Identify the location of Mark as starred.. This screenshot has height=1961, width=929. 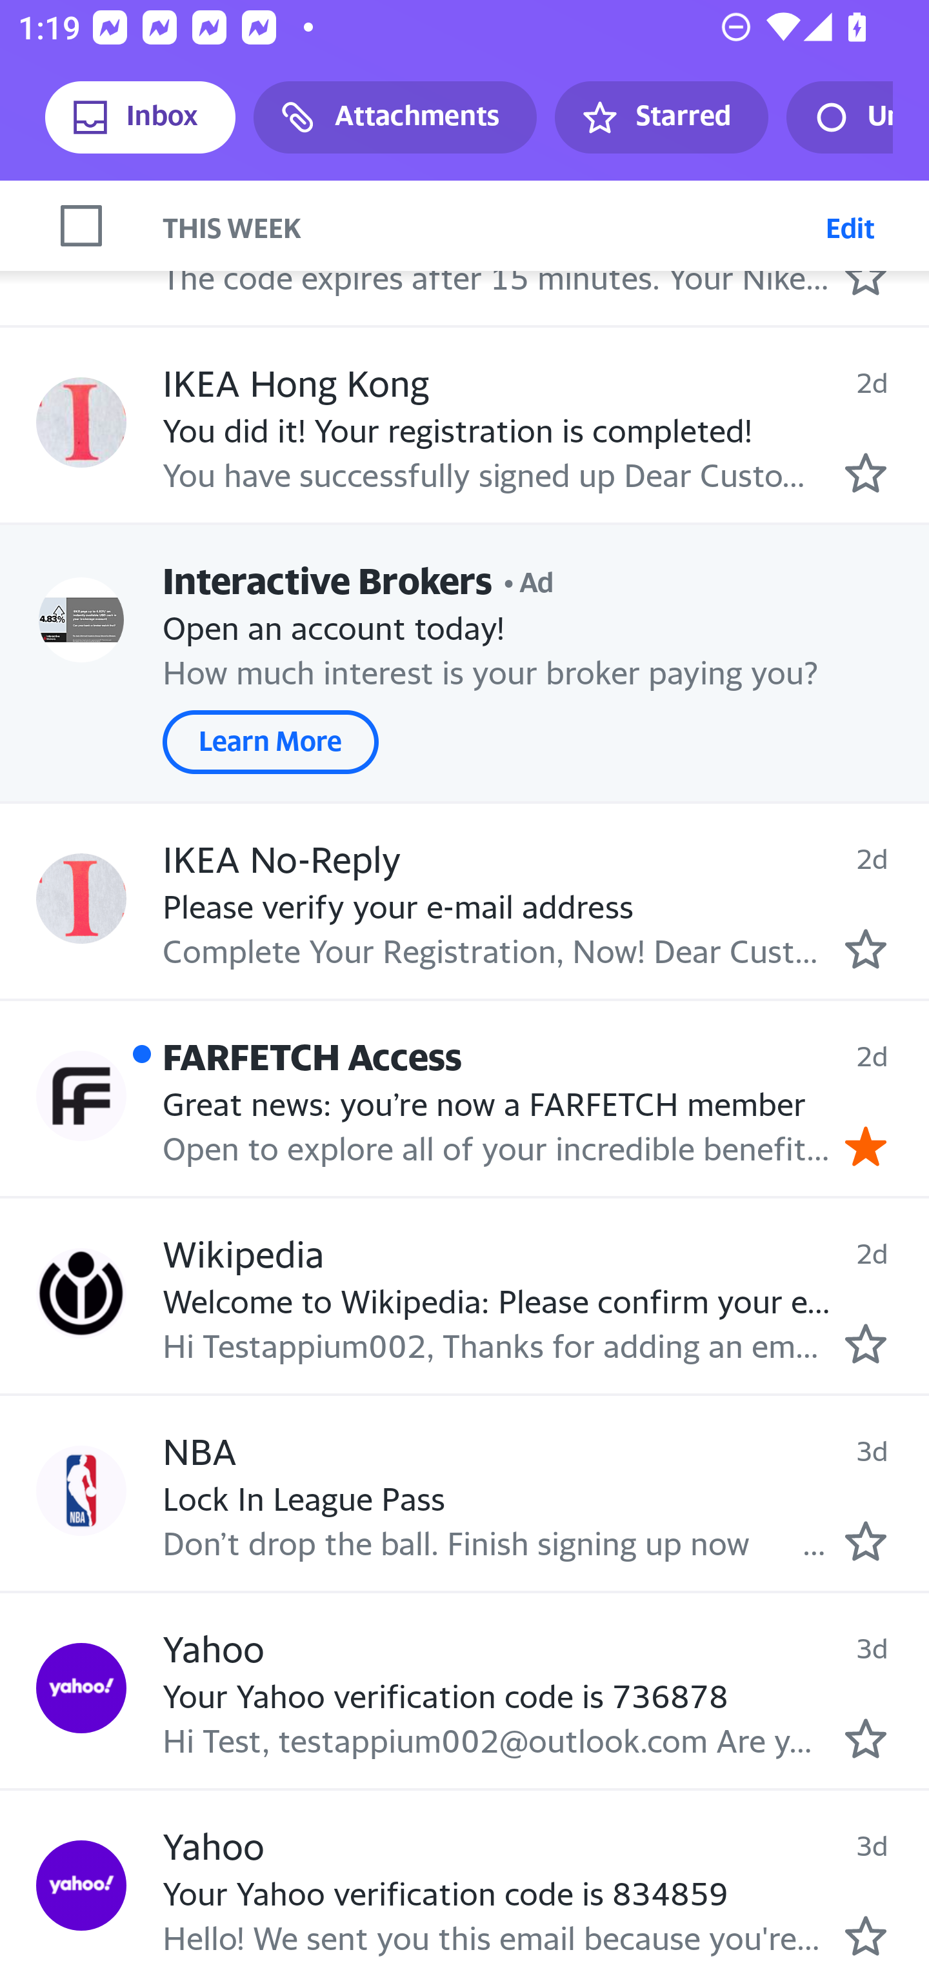
(866, 1738).